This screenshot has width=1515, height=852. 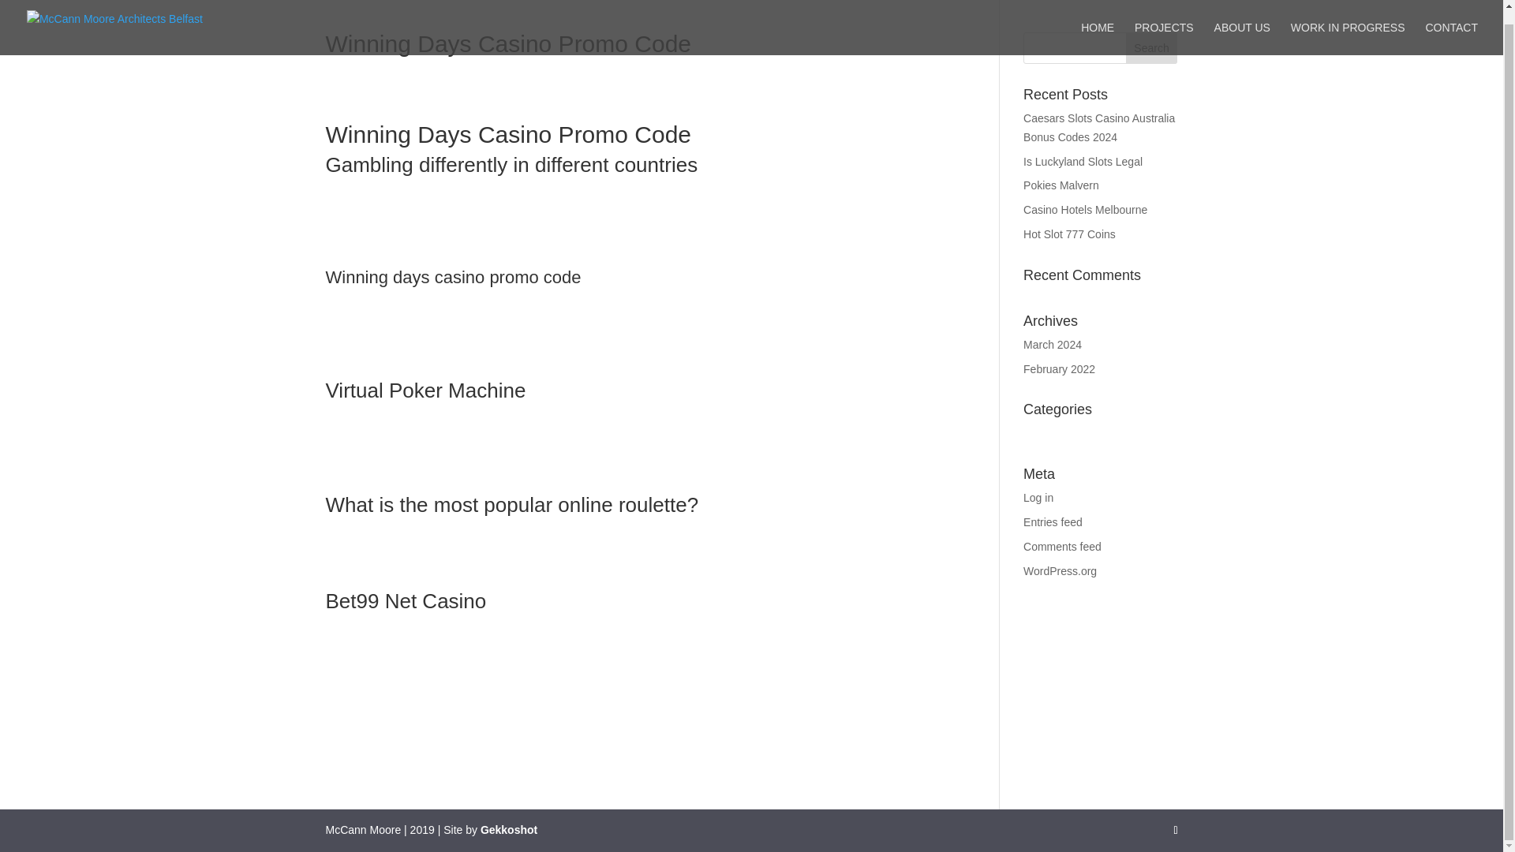 I want to click on ABOUT US, so click(x=1242, y=24).